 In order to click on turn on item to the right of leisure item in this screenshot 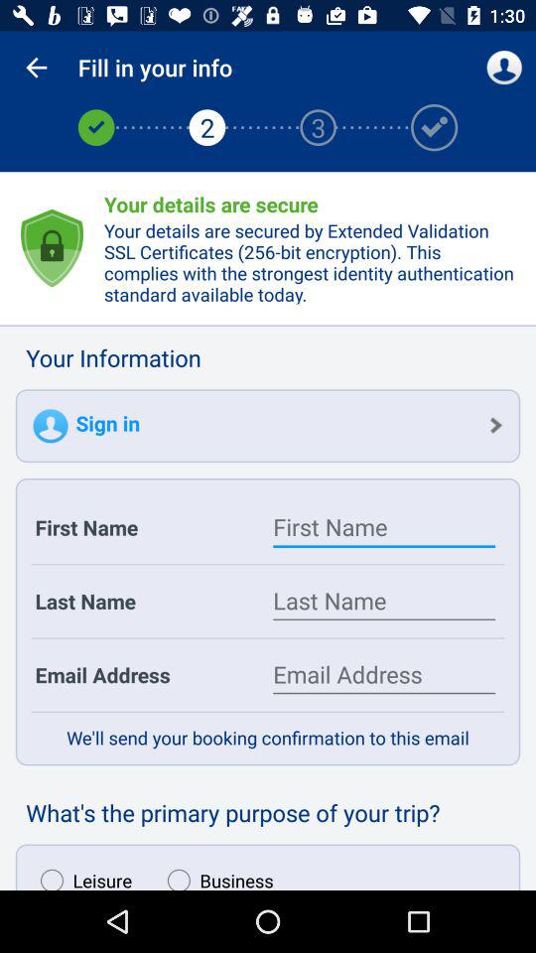, I will do `click(215, 875)`.